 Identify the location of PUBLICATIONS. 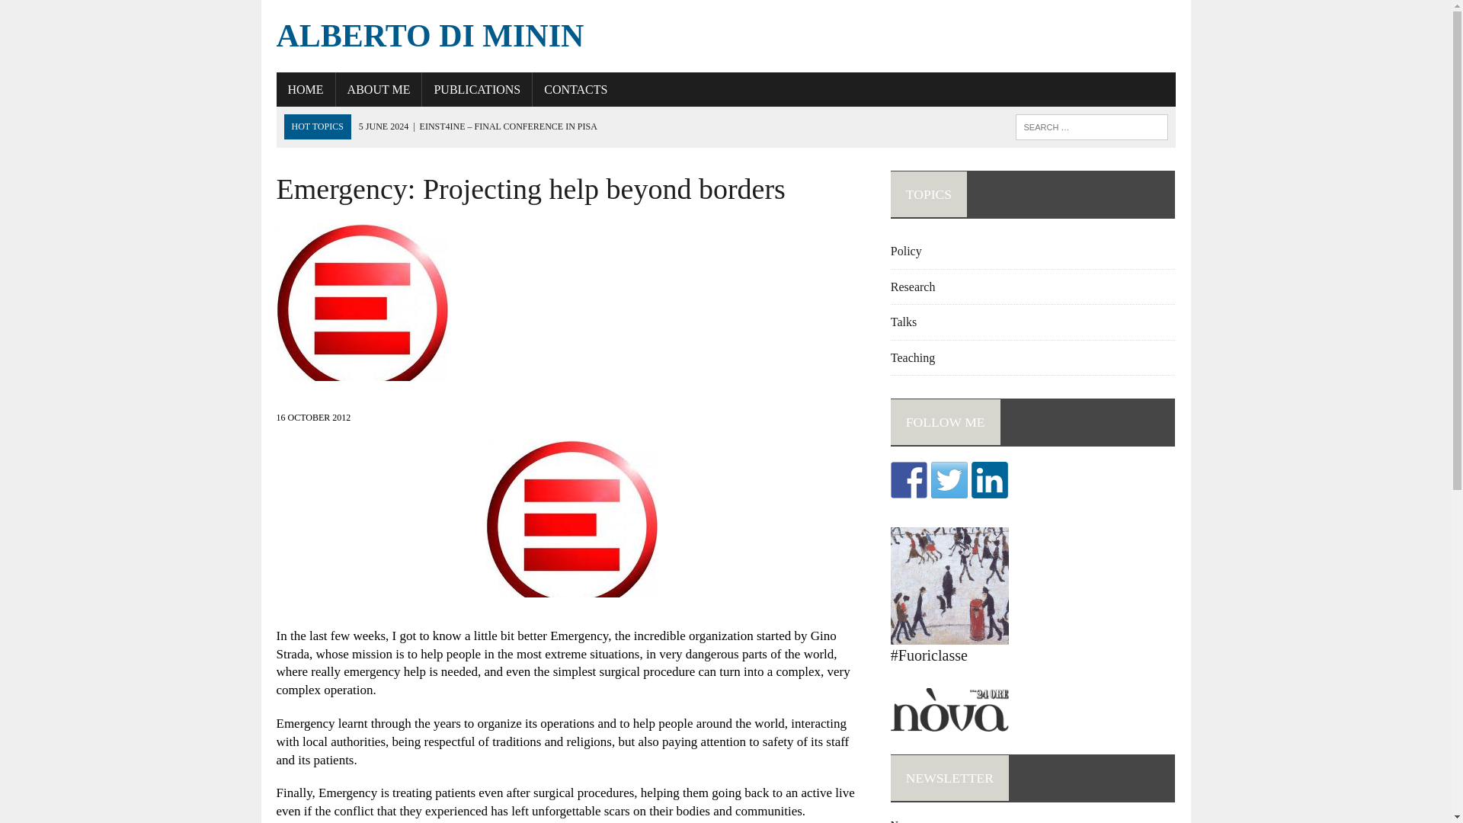
(477, 90).